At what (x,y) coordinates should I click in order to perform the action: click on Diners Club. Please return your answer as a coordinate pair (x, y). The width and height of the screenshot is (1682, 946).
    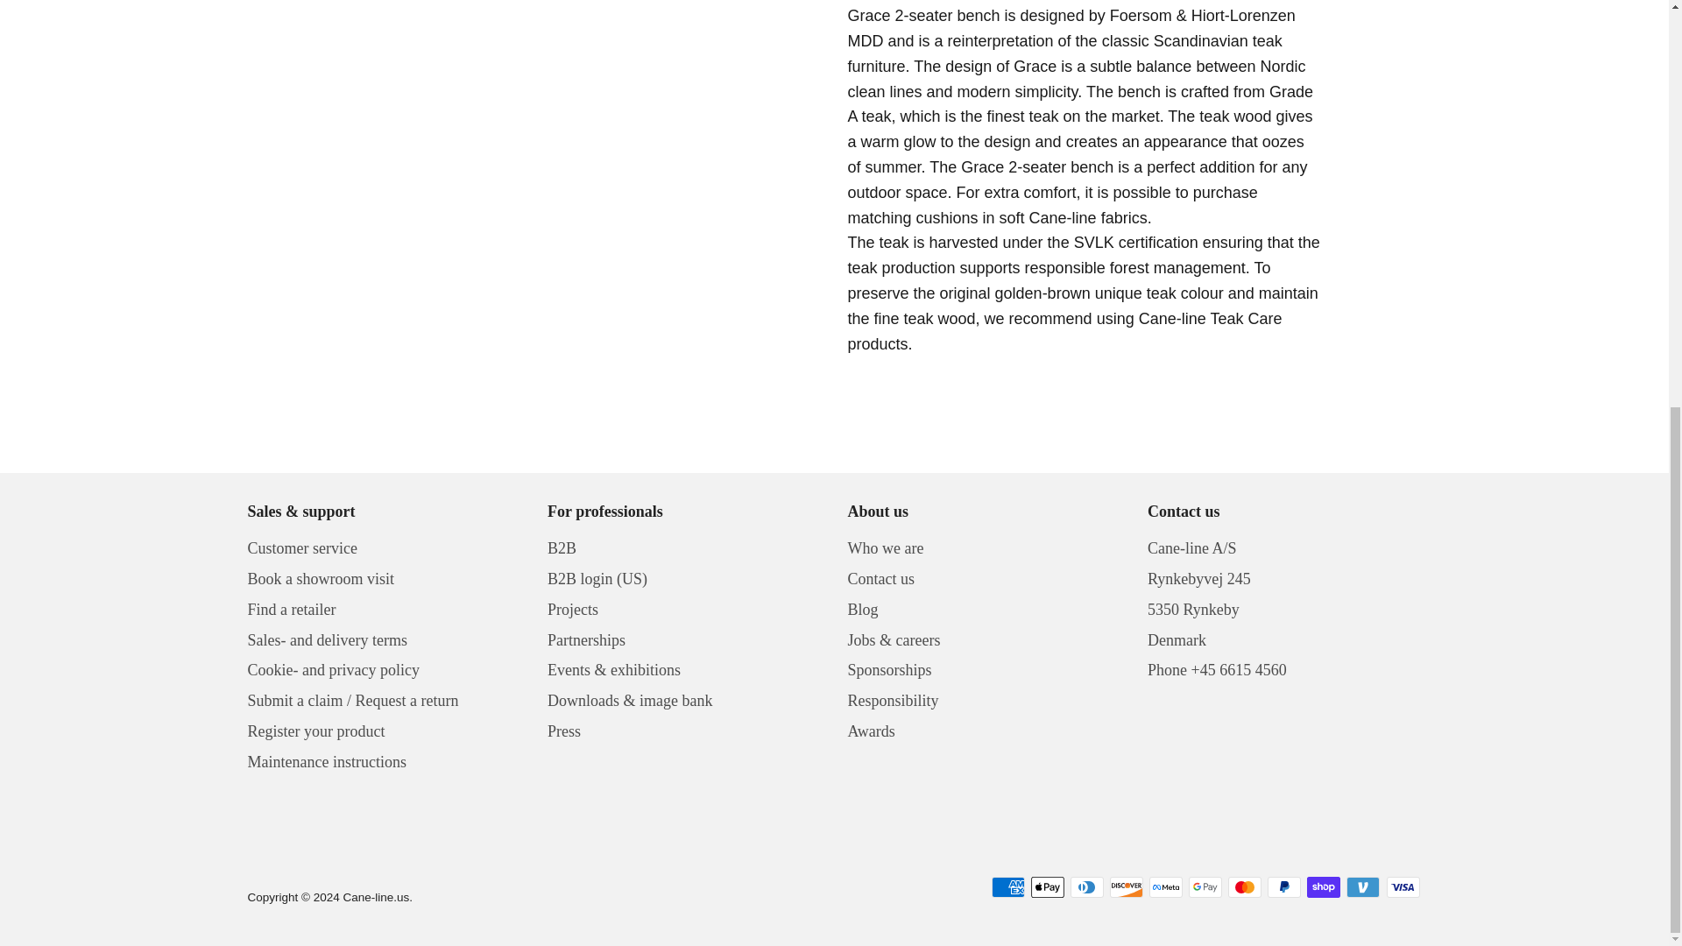
    Looking at the image, I should click on (1086, 886).